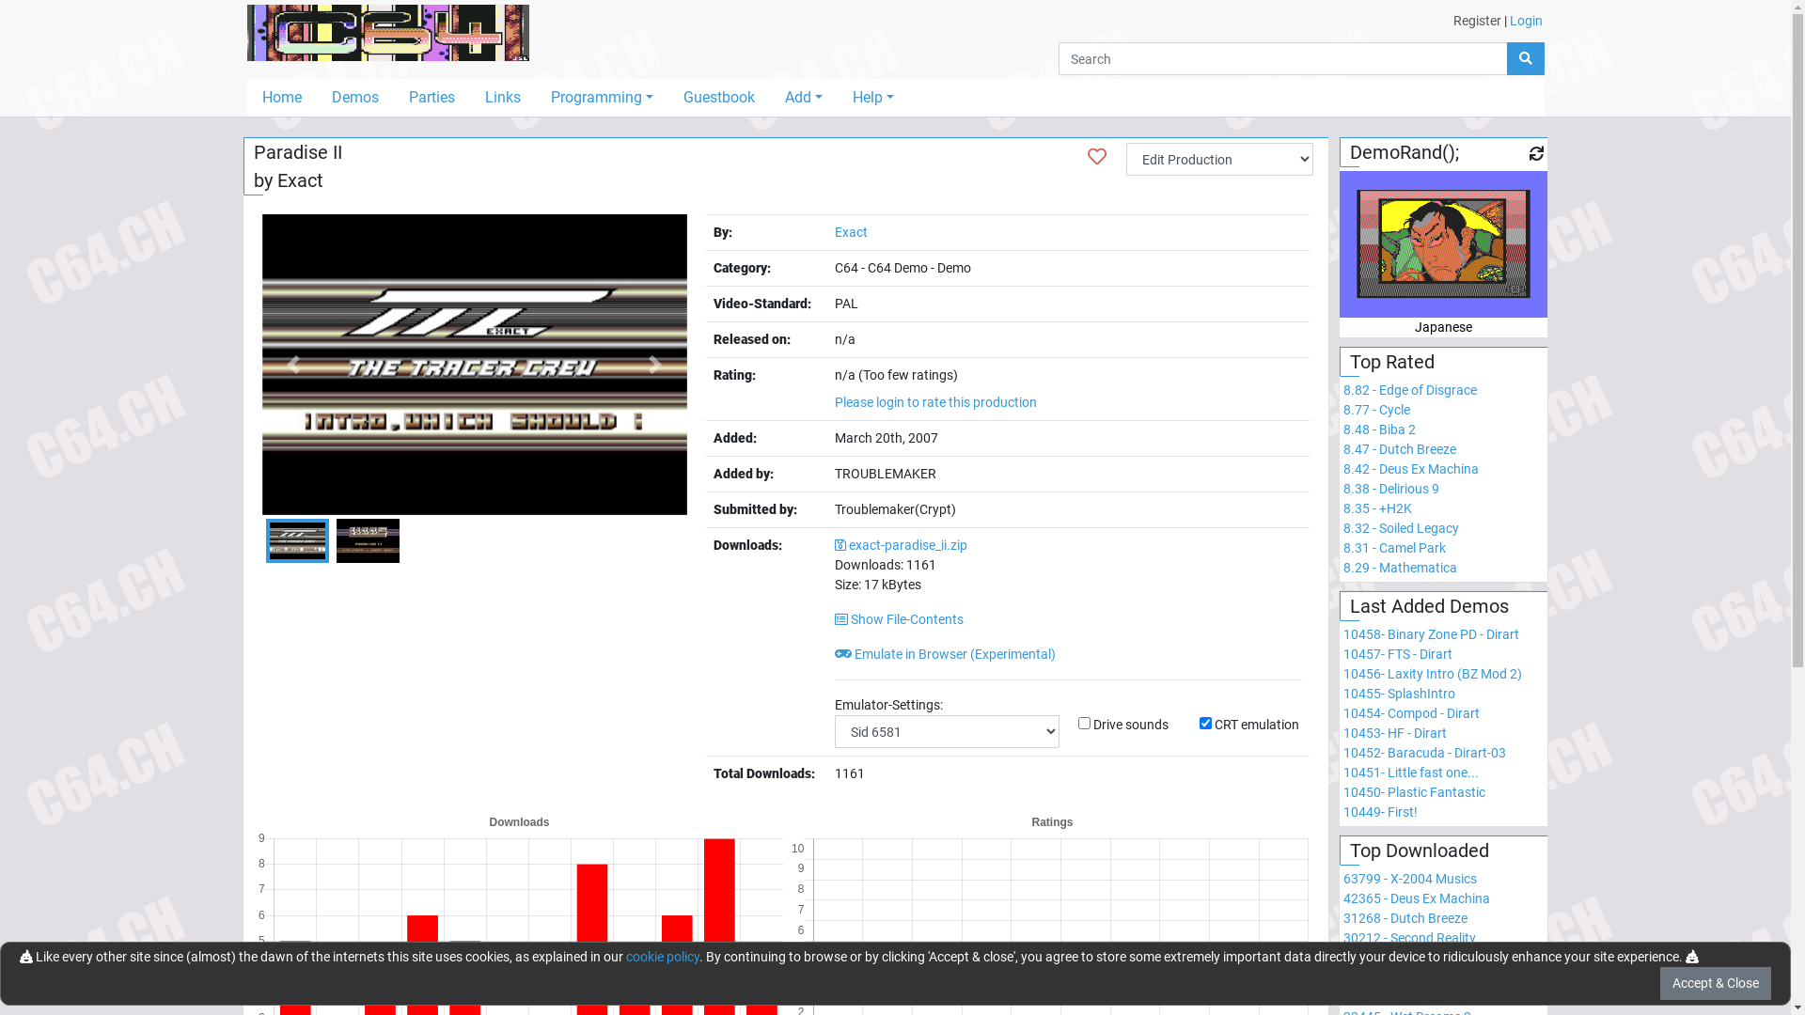 Image resolution: width=1805 pixels, height=1015 pixels. Describe the element at coordinates (899, 619) in the screenshot. I see `Show File-Contents` at that location.